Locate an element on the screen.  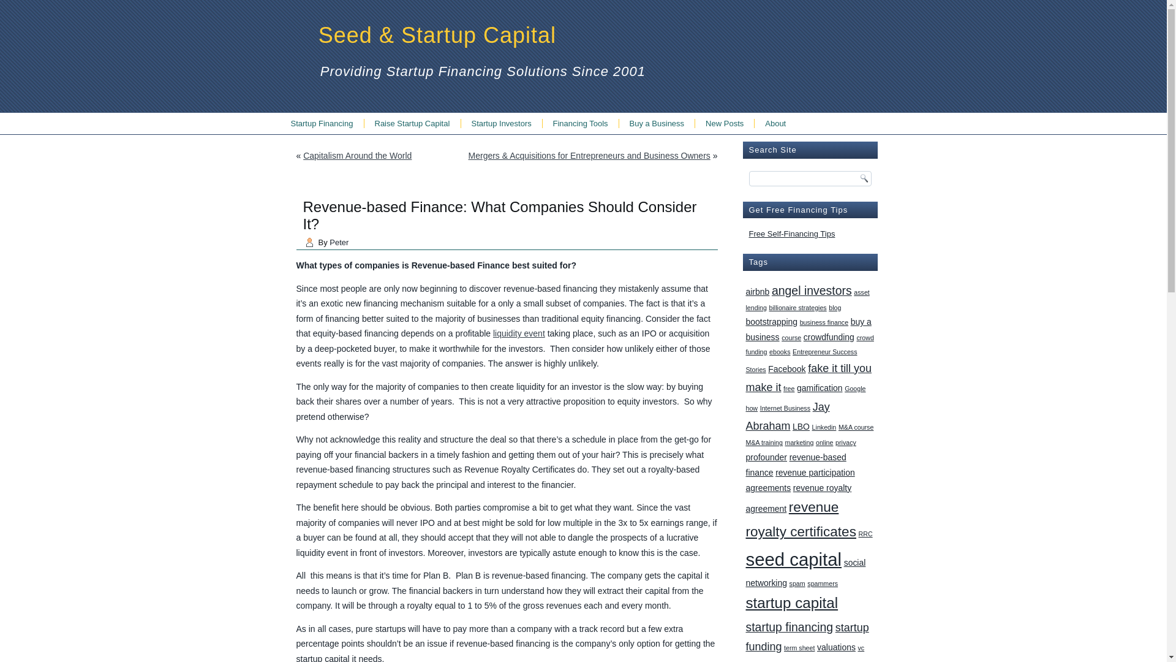
About is located at coordinates (775, 123).